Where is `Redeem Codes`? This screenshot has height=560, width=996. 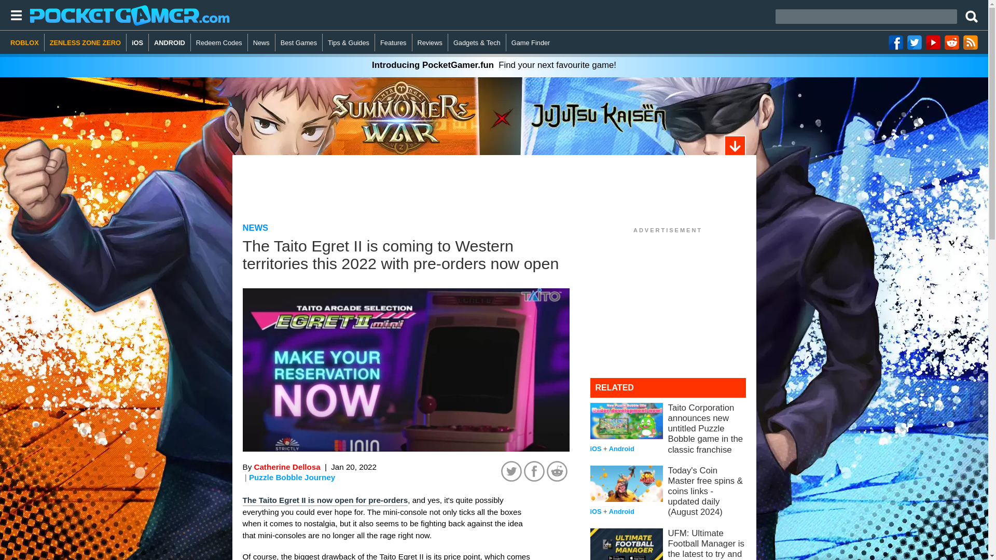
Redeem Codes is located at coordinates (219, 43).